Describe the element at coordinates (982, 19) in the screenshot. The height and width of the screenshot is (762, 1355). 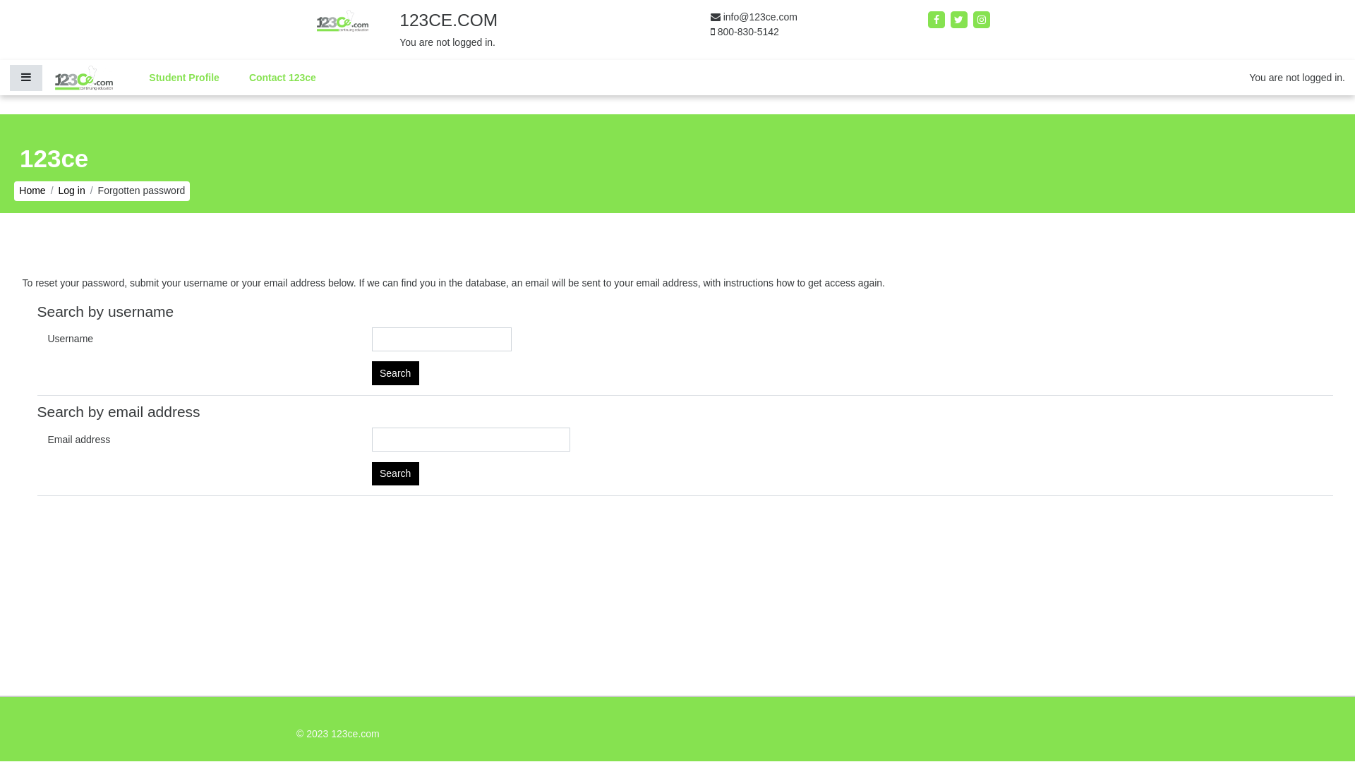
I see `https://www.instagram.com/123cecom/` at that location.